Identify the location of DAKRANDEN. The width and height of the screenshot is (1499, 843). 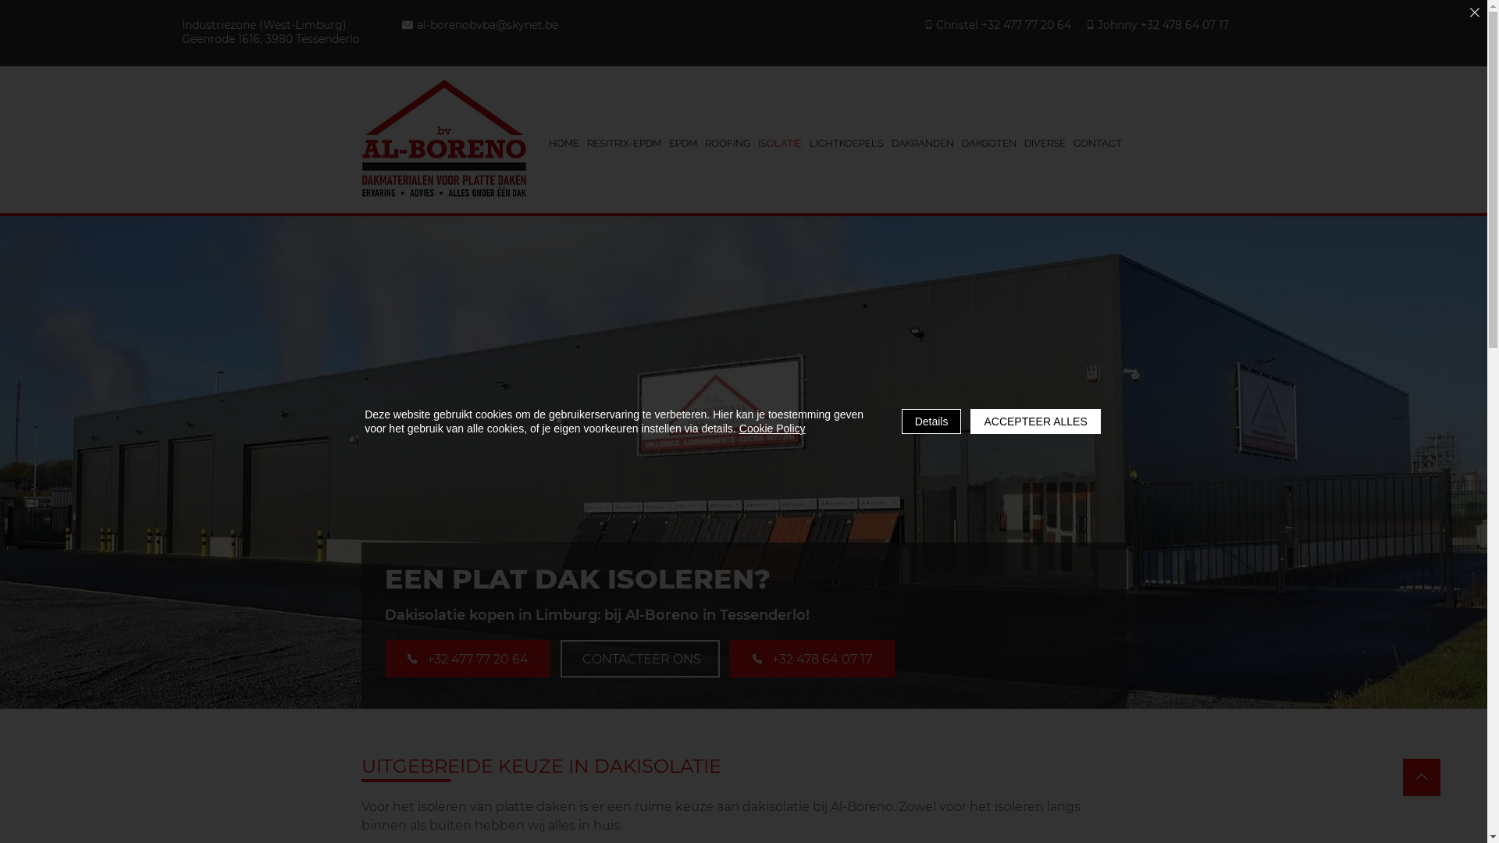
(922, 144).